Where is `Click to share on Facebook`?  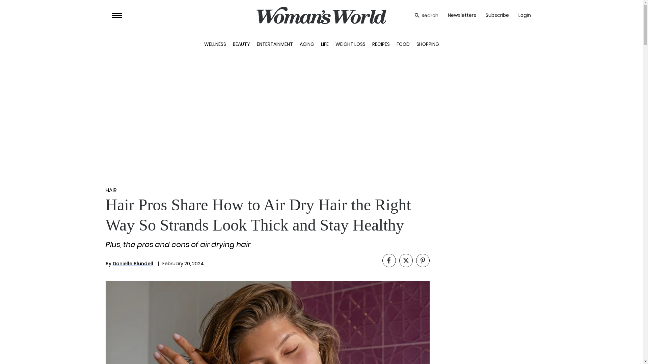 Click to share on Facebook is located at coordinates (389, 260).